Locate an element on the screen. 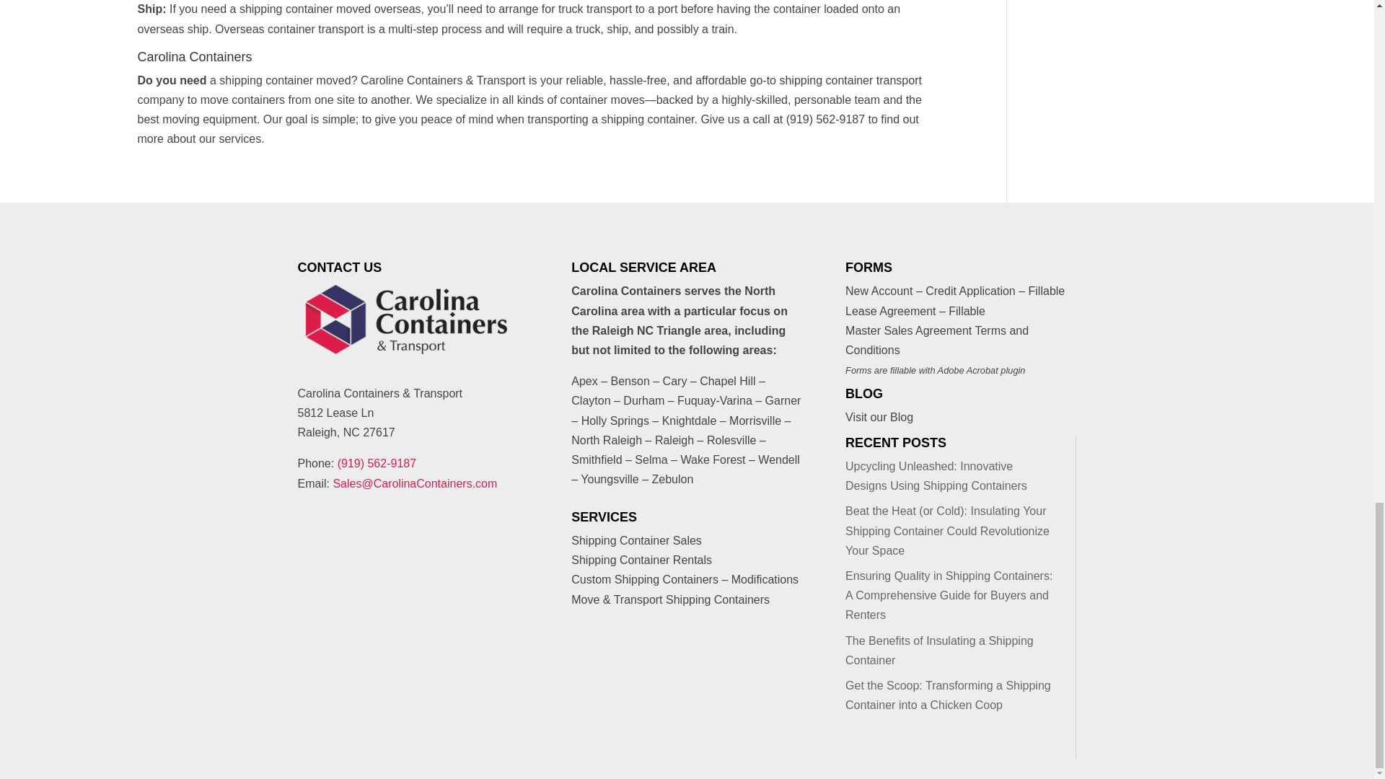 Image resolution: width=1385 pixels, height=779 pixels. Wendell is located at coordinates (779, 459).